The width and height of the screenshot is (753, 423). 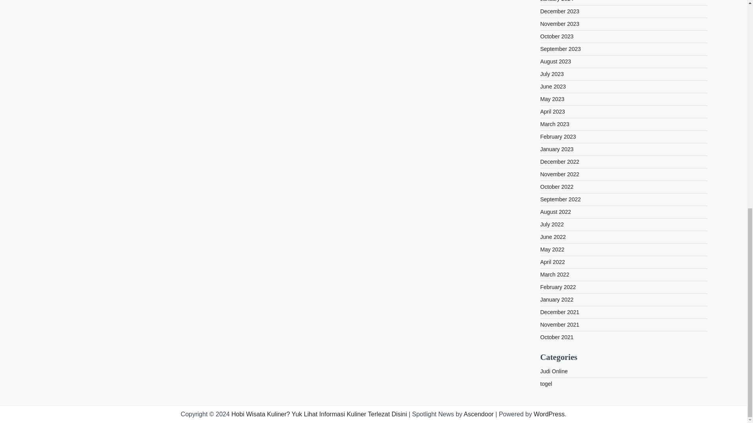 What do you see at coordinates (561, 49) in the screenshot?
I see `September 2023` at bounding box center [561, 49].